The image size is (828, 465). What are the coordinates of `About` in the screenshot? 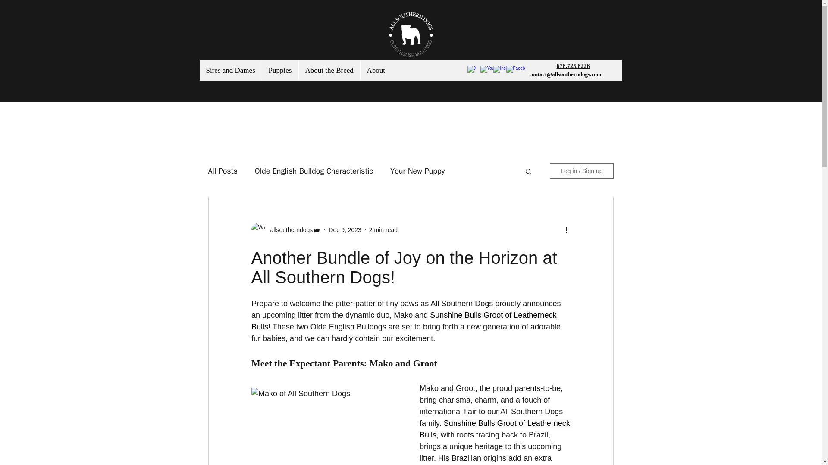 It's located at (375, 70).